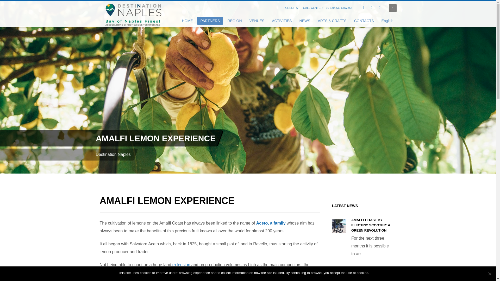  What do you see at coordinates (372, 8) in the screenshot?
I see `YouTube` at bounding box center [372, 8].